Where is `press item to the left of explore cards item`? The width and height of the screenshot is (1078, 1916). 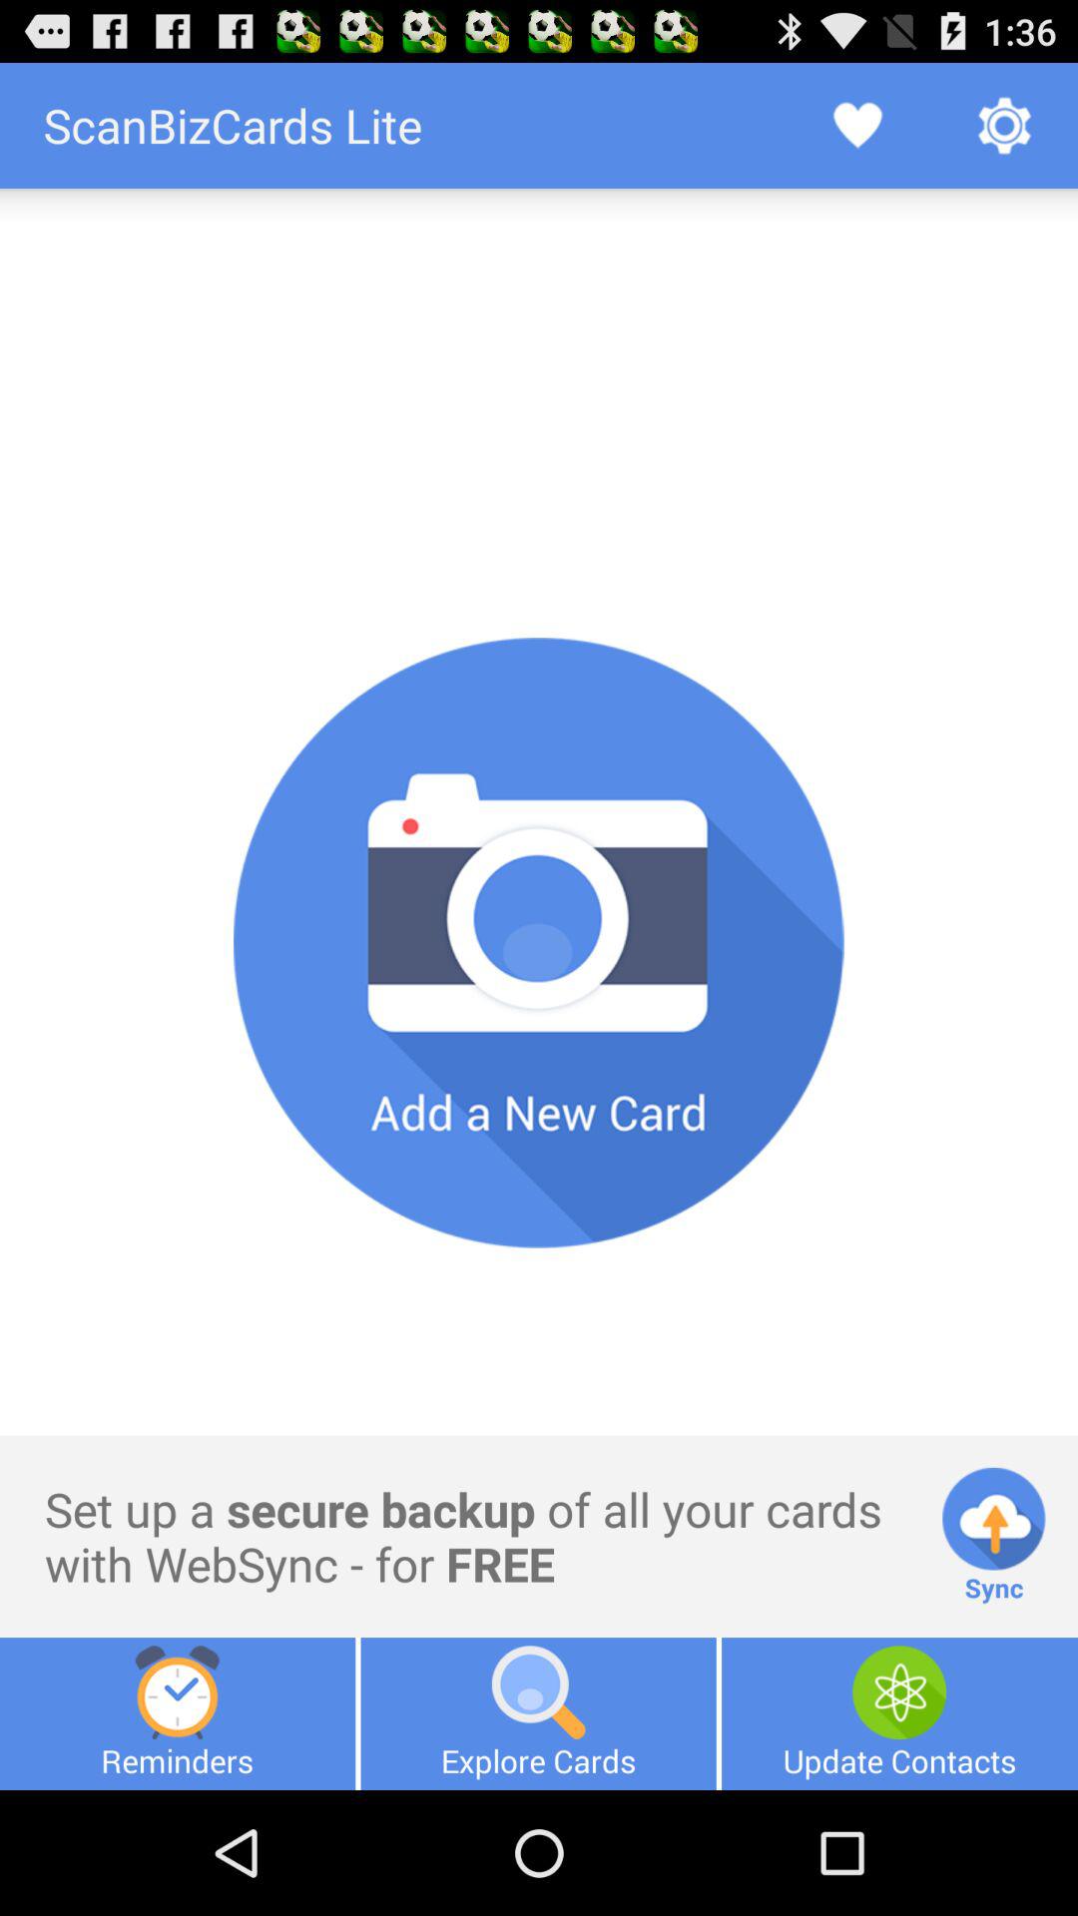
press item to the left of explore cards item is located at coordinates (178, 1713).